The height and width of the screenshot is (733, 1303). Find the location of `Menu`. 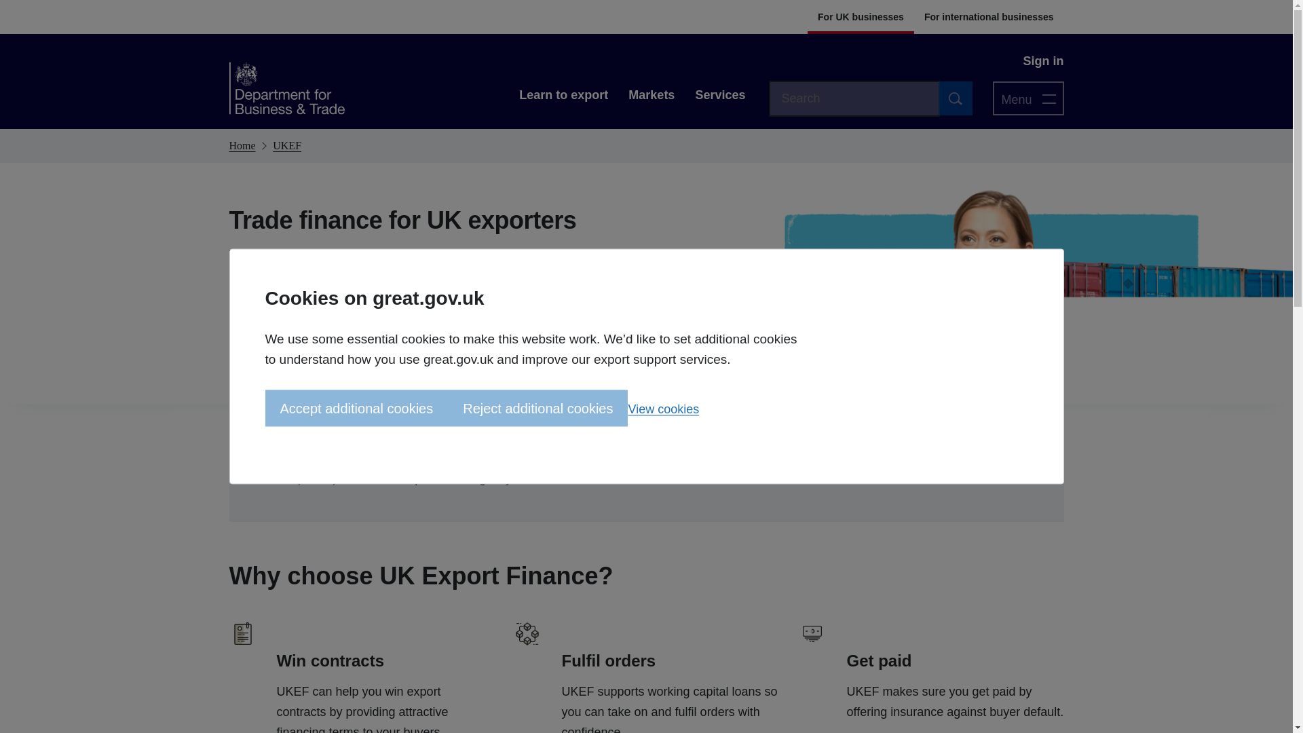

Menu is located at coordinates (1027, 98).